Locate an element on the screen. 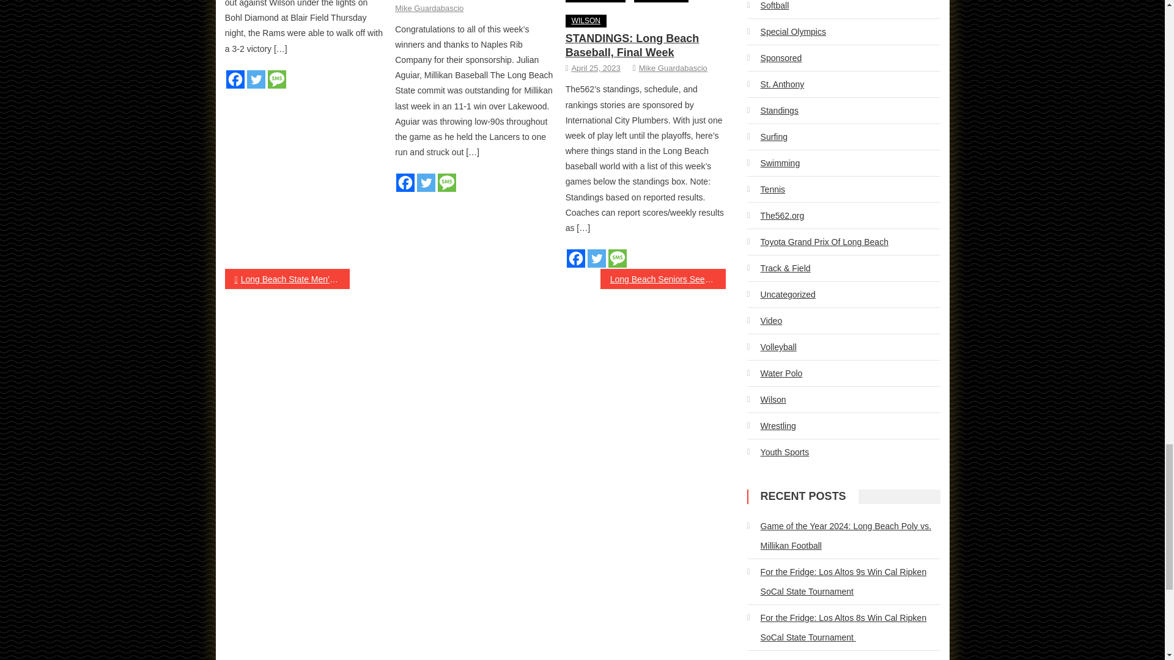 Image resolution: width=1174 pixels, height=660 pixels. SMS is located at coordinates (276, 79).